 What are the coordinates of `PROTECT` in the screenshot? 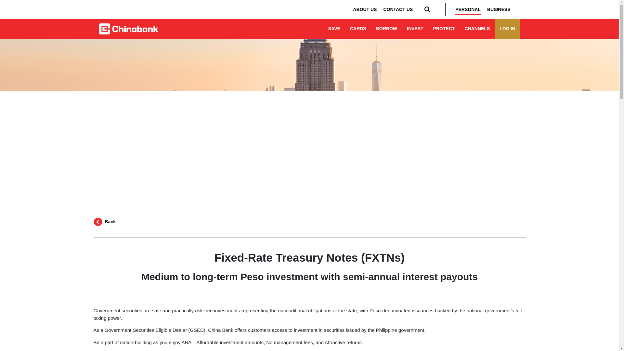 It's located at (444, 29).